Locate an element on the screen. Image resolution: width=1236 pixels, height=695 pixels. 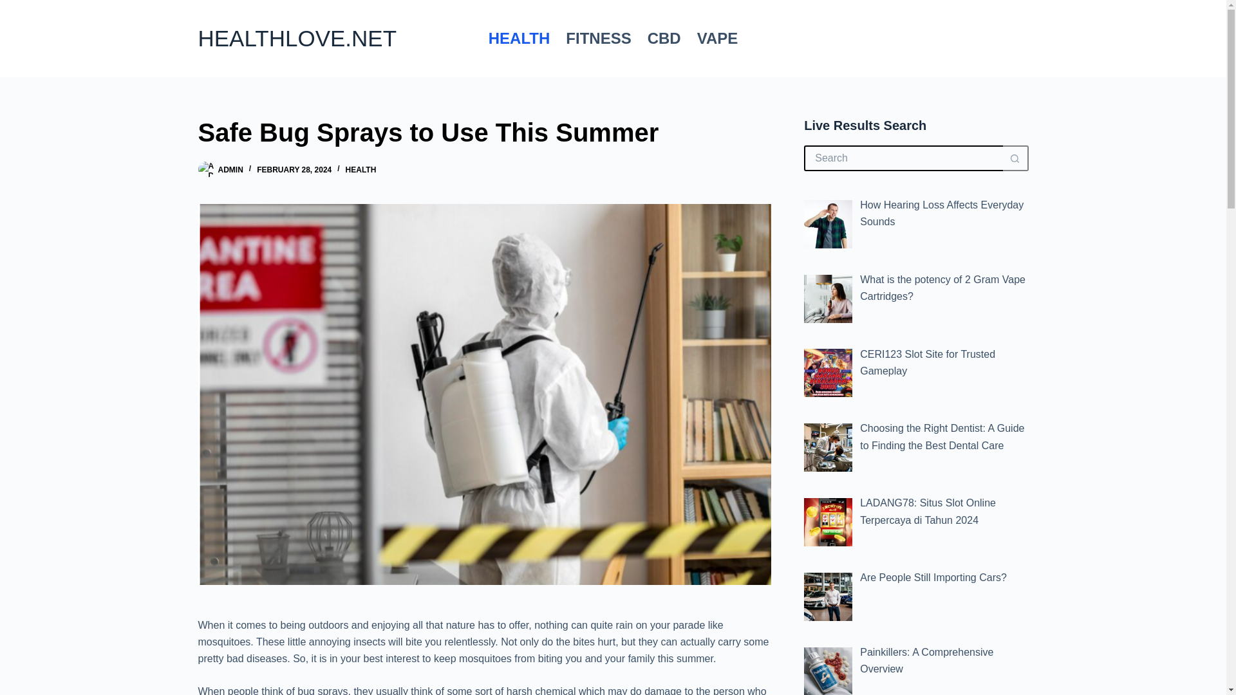
Search for... is located at coordinates (903, 158).